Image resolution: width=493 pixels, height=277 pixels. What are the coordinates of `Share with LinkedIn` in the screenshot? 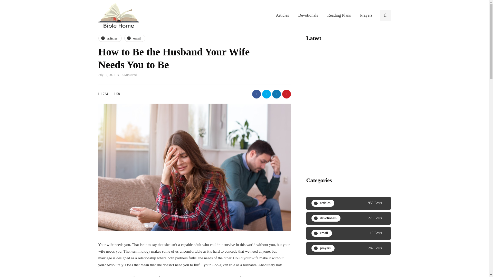 It's located at (276, 94).